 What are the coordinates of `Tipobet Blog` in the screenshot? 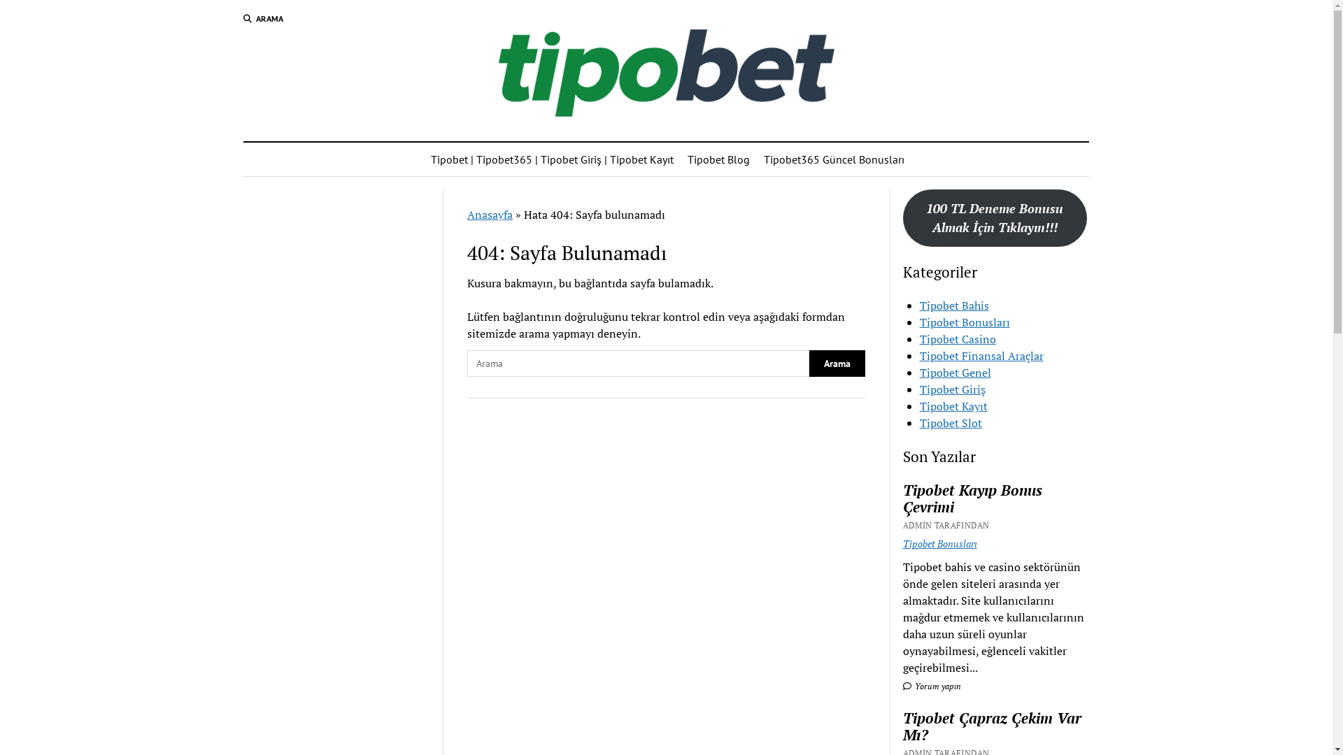 It's located at (719, 159).